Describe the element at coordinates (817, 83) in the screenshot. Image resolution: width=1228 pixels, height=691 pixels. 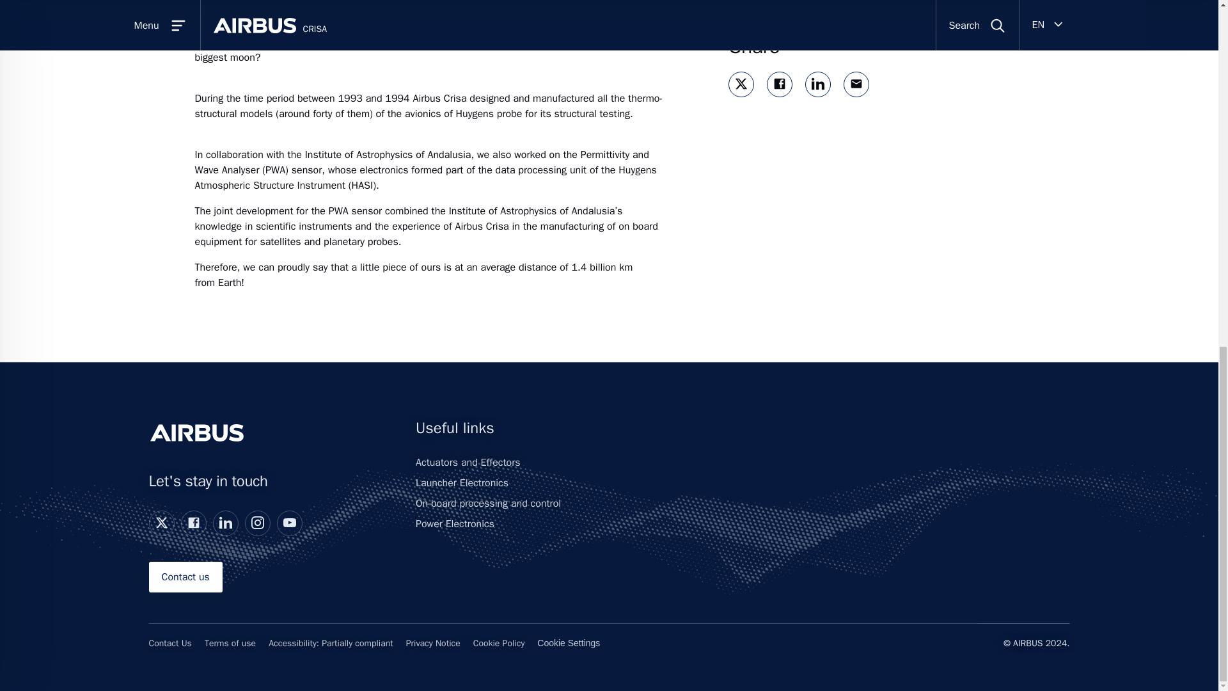
I see `crisa Linkedin` at that location.